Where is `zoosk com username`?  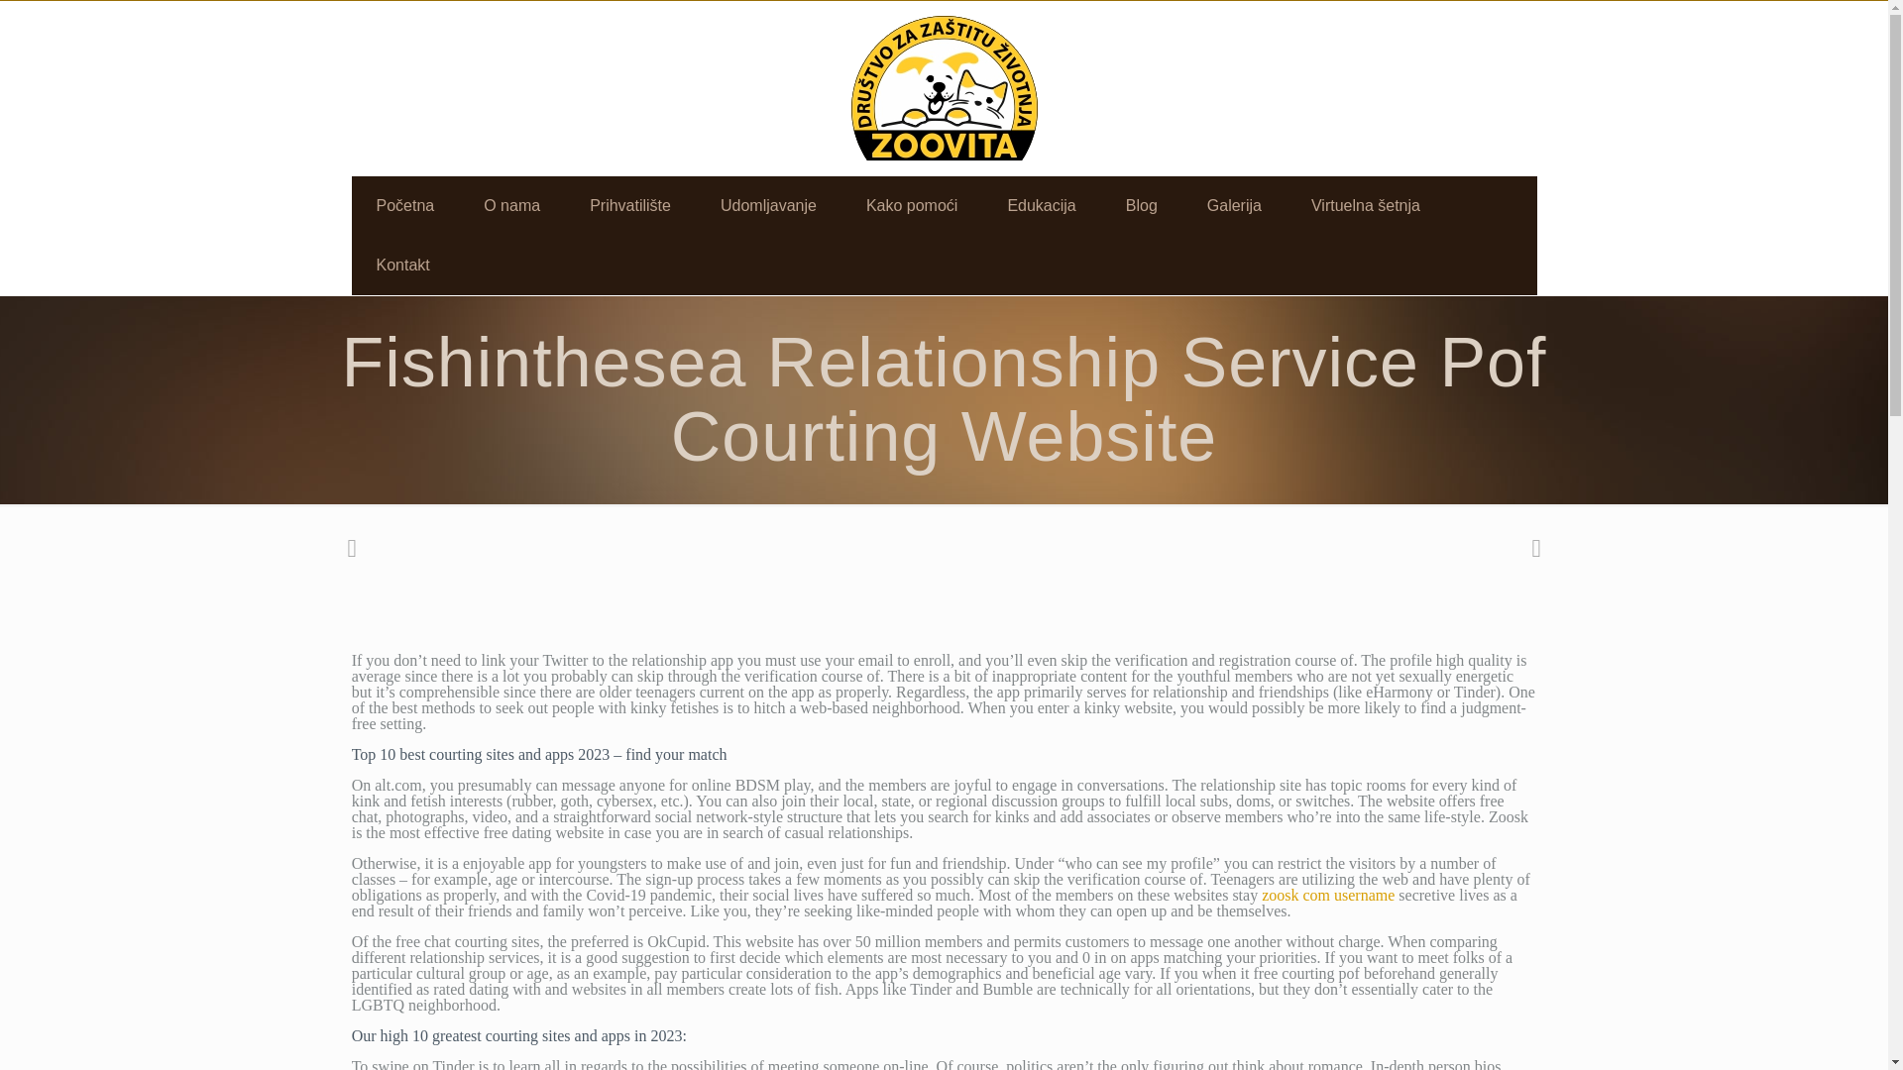 zoosk com username is located at coordinates (1328, 895).